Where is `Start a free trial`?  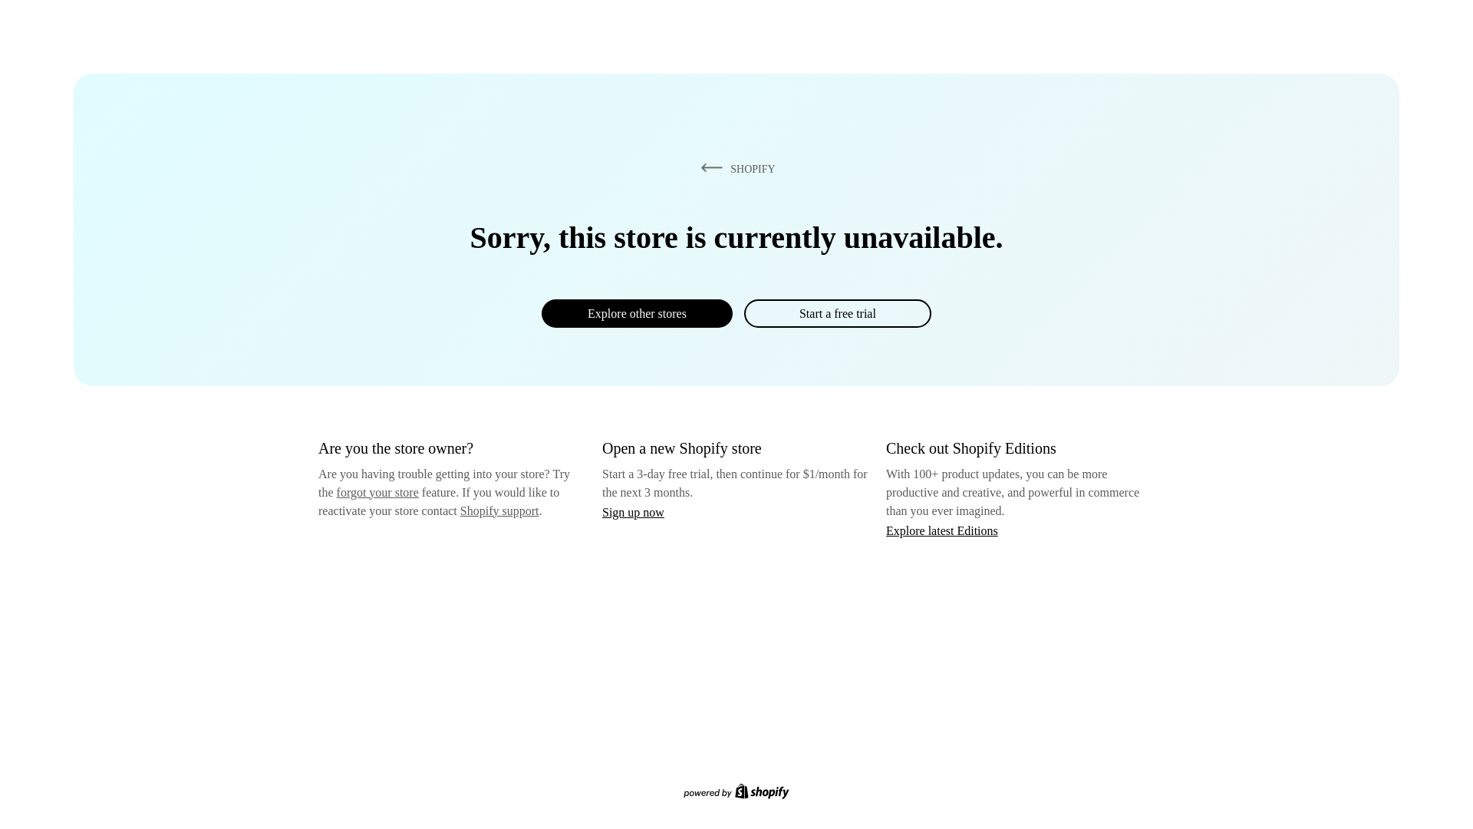
Start a free trial is located at coordinates (837, 313).